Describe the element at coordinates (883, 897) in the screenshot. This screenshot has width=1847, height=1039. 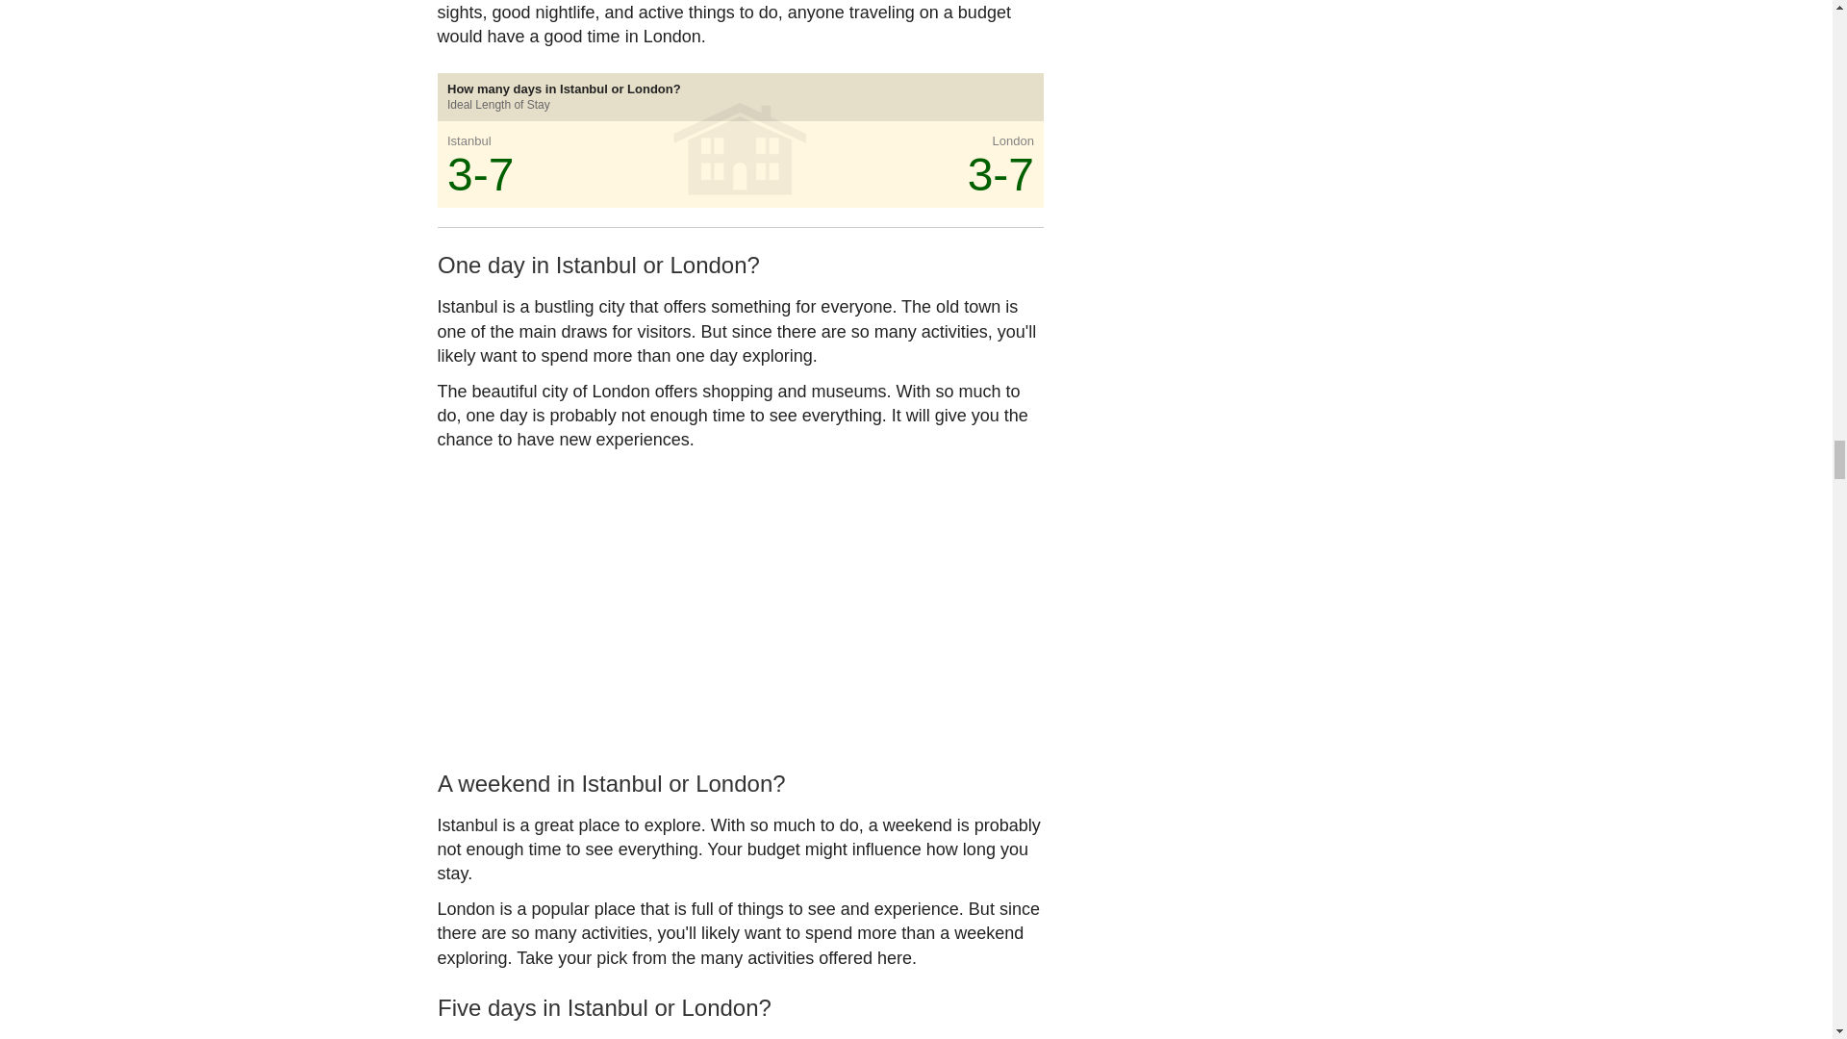
I see `The Best Budget Tours to Turkey` at that location.